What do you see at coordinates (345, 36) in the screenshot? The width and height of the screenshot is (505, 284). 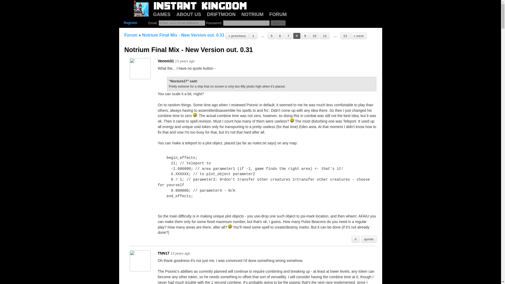 I see `13` at bounding box center [345, 36].